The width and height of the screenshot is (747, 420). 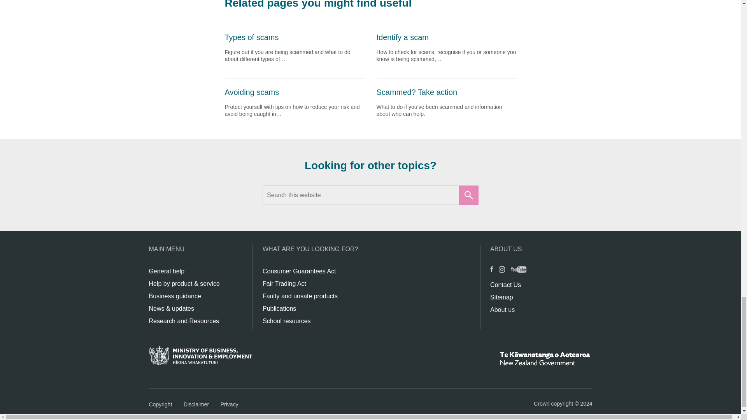 What do you see at coordinates (521, 272) in the screenshot?
I see `Consumer Protection on YouTube` at bounding box center [521, 272].